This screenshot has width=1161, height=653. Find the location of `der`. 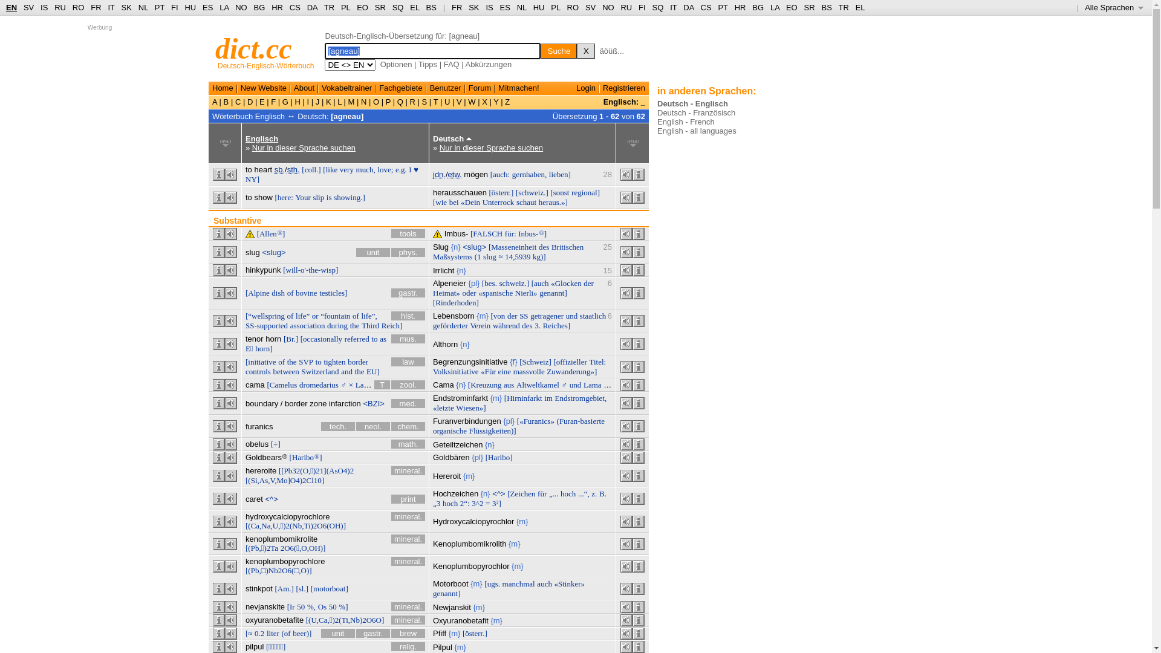

der is located at coordinates (588, 283).